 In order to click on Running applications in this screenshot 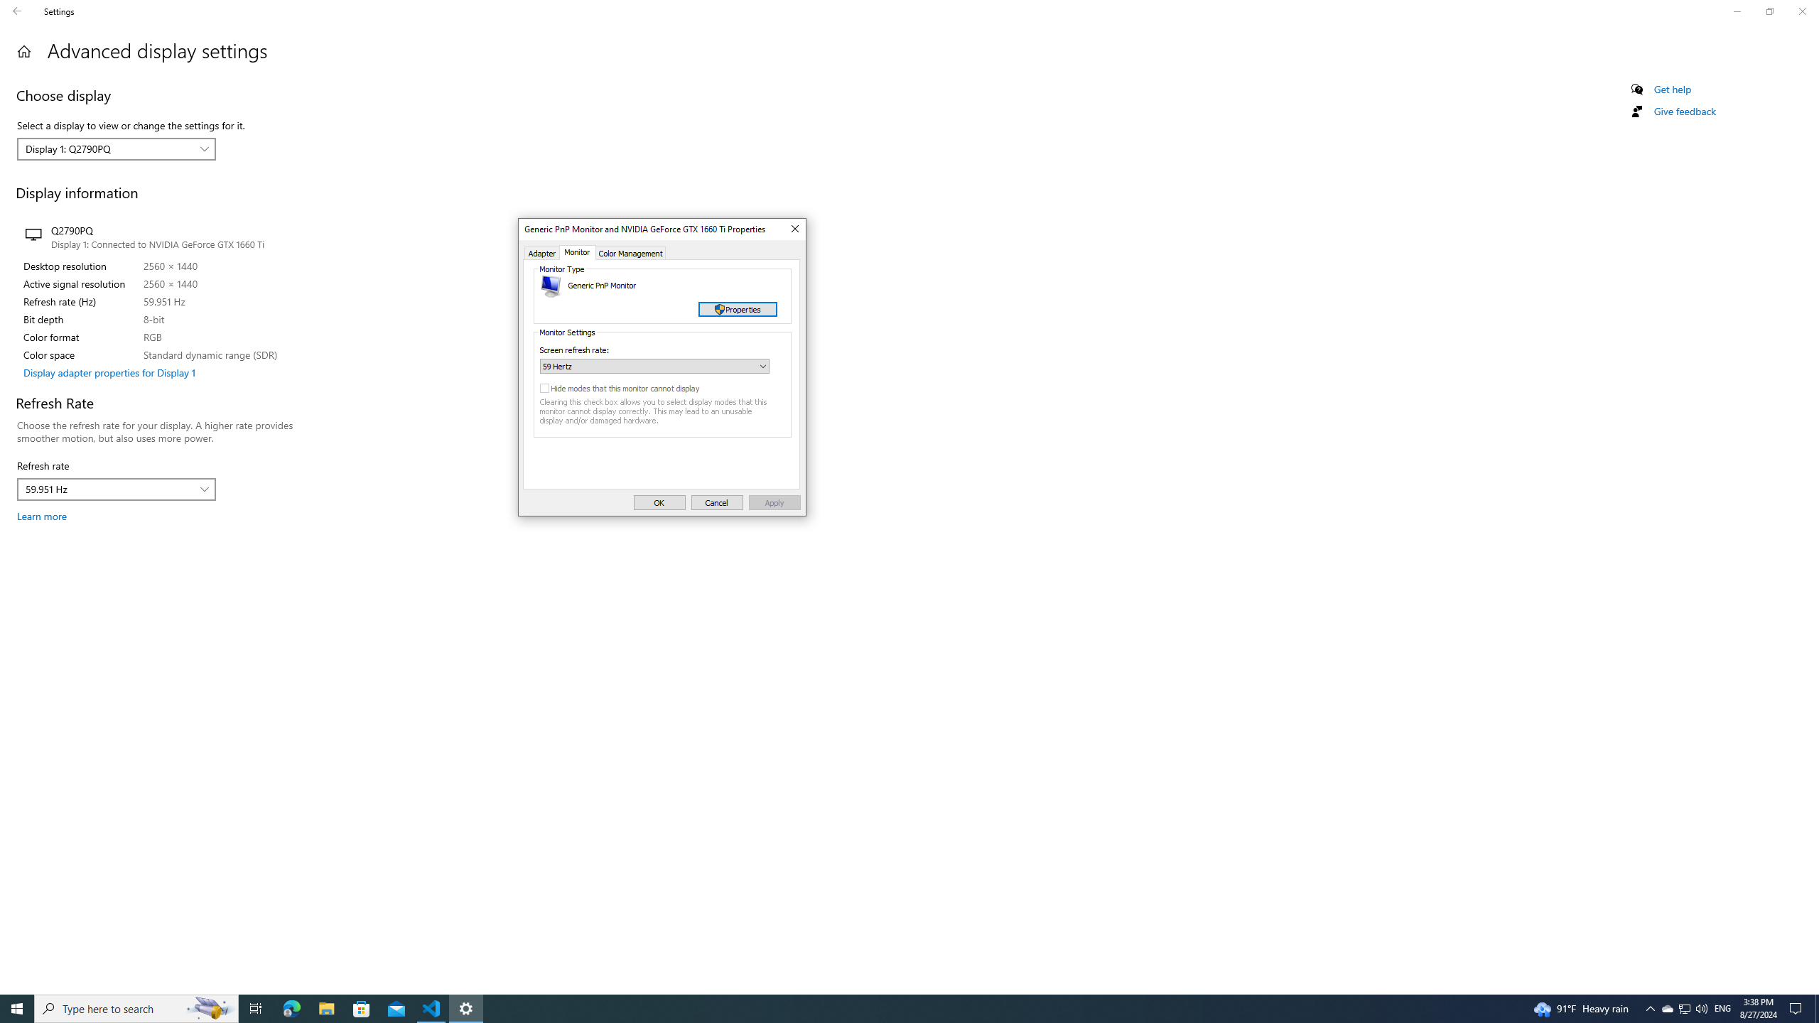, I will do `click(882, 1009)`.